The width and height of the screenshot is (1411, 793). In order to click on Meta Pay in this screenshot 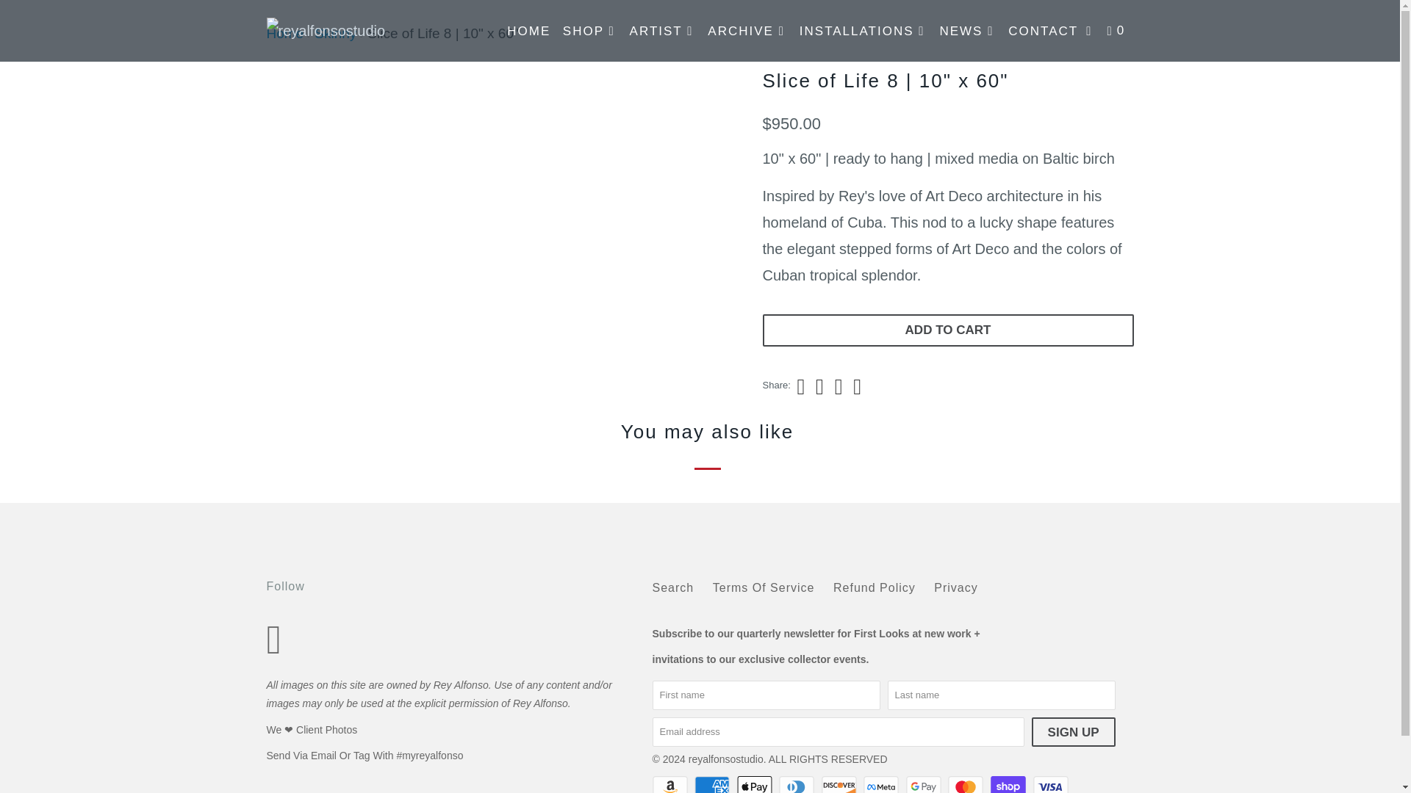, I will do `click(882, 784)`.